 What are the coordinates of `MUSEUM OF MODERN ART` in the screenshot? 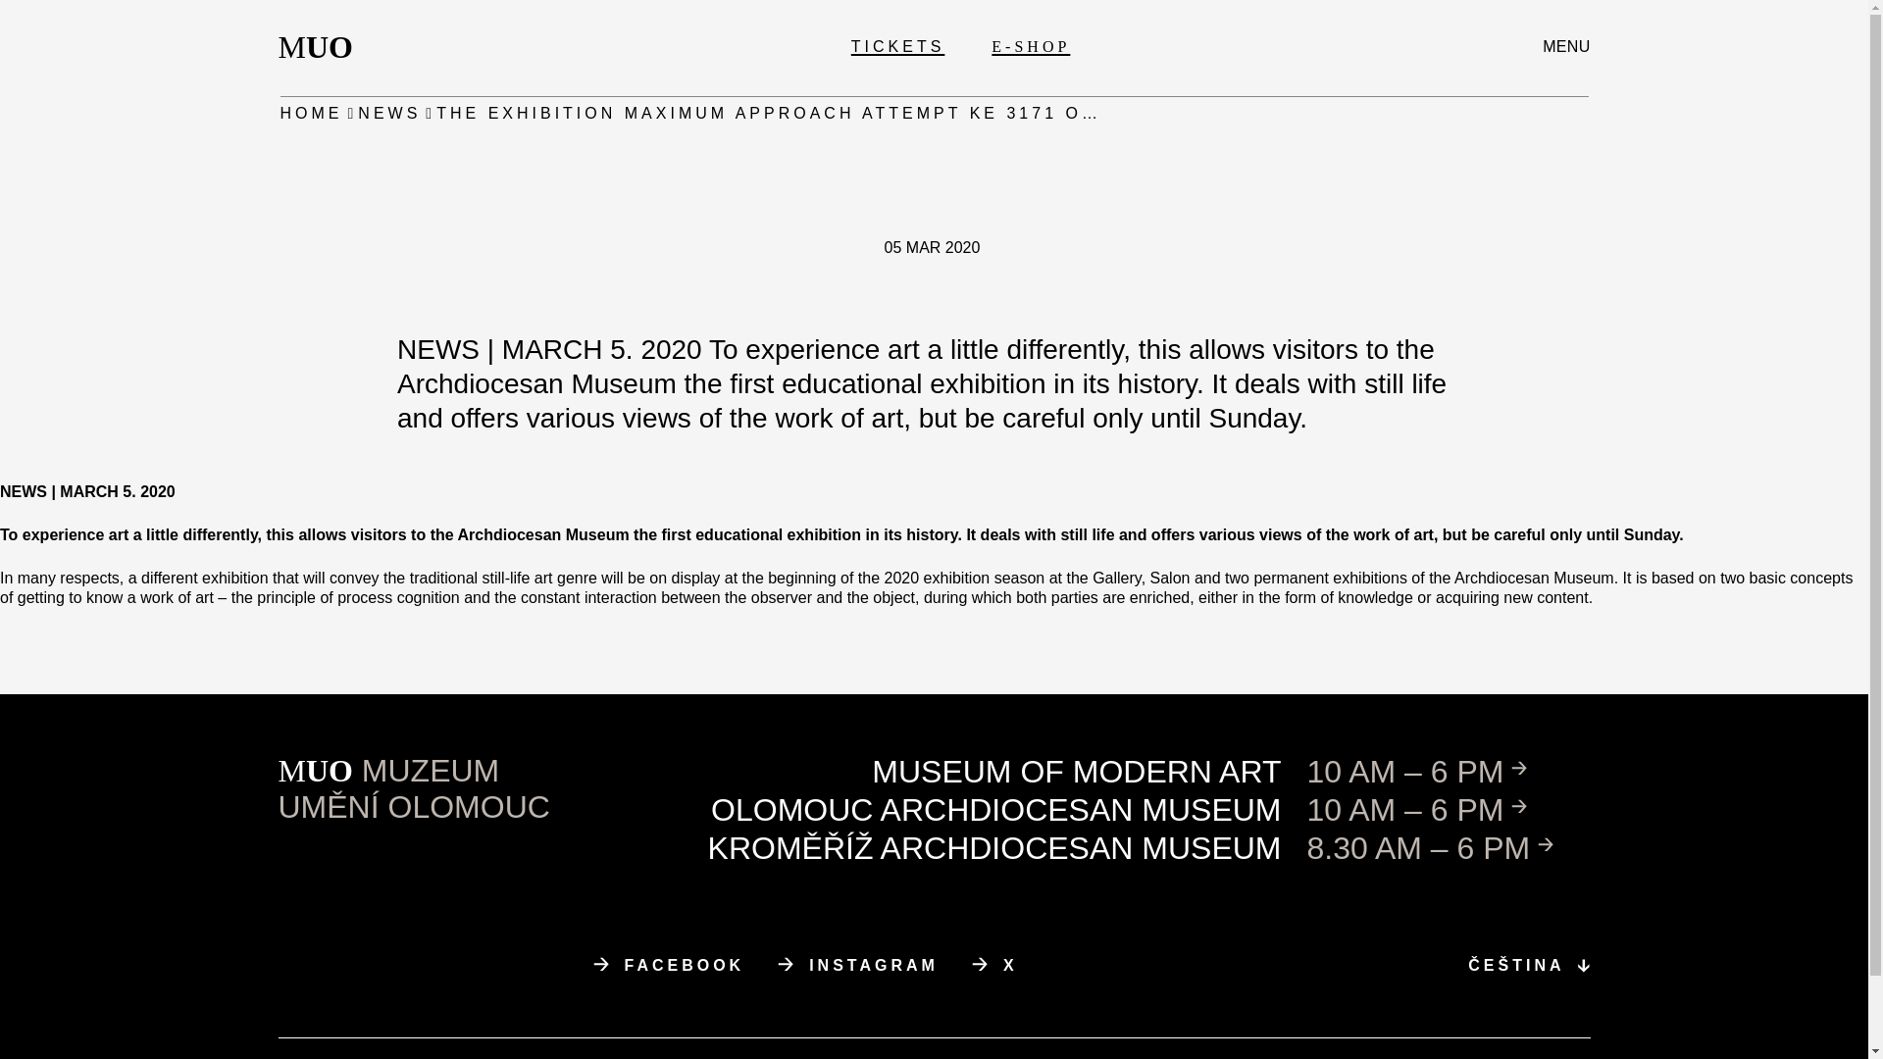 It's located at (857, 965).